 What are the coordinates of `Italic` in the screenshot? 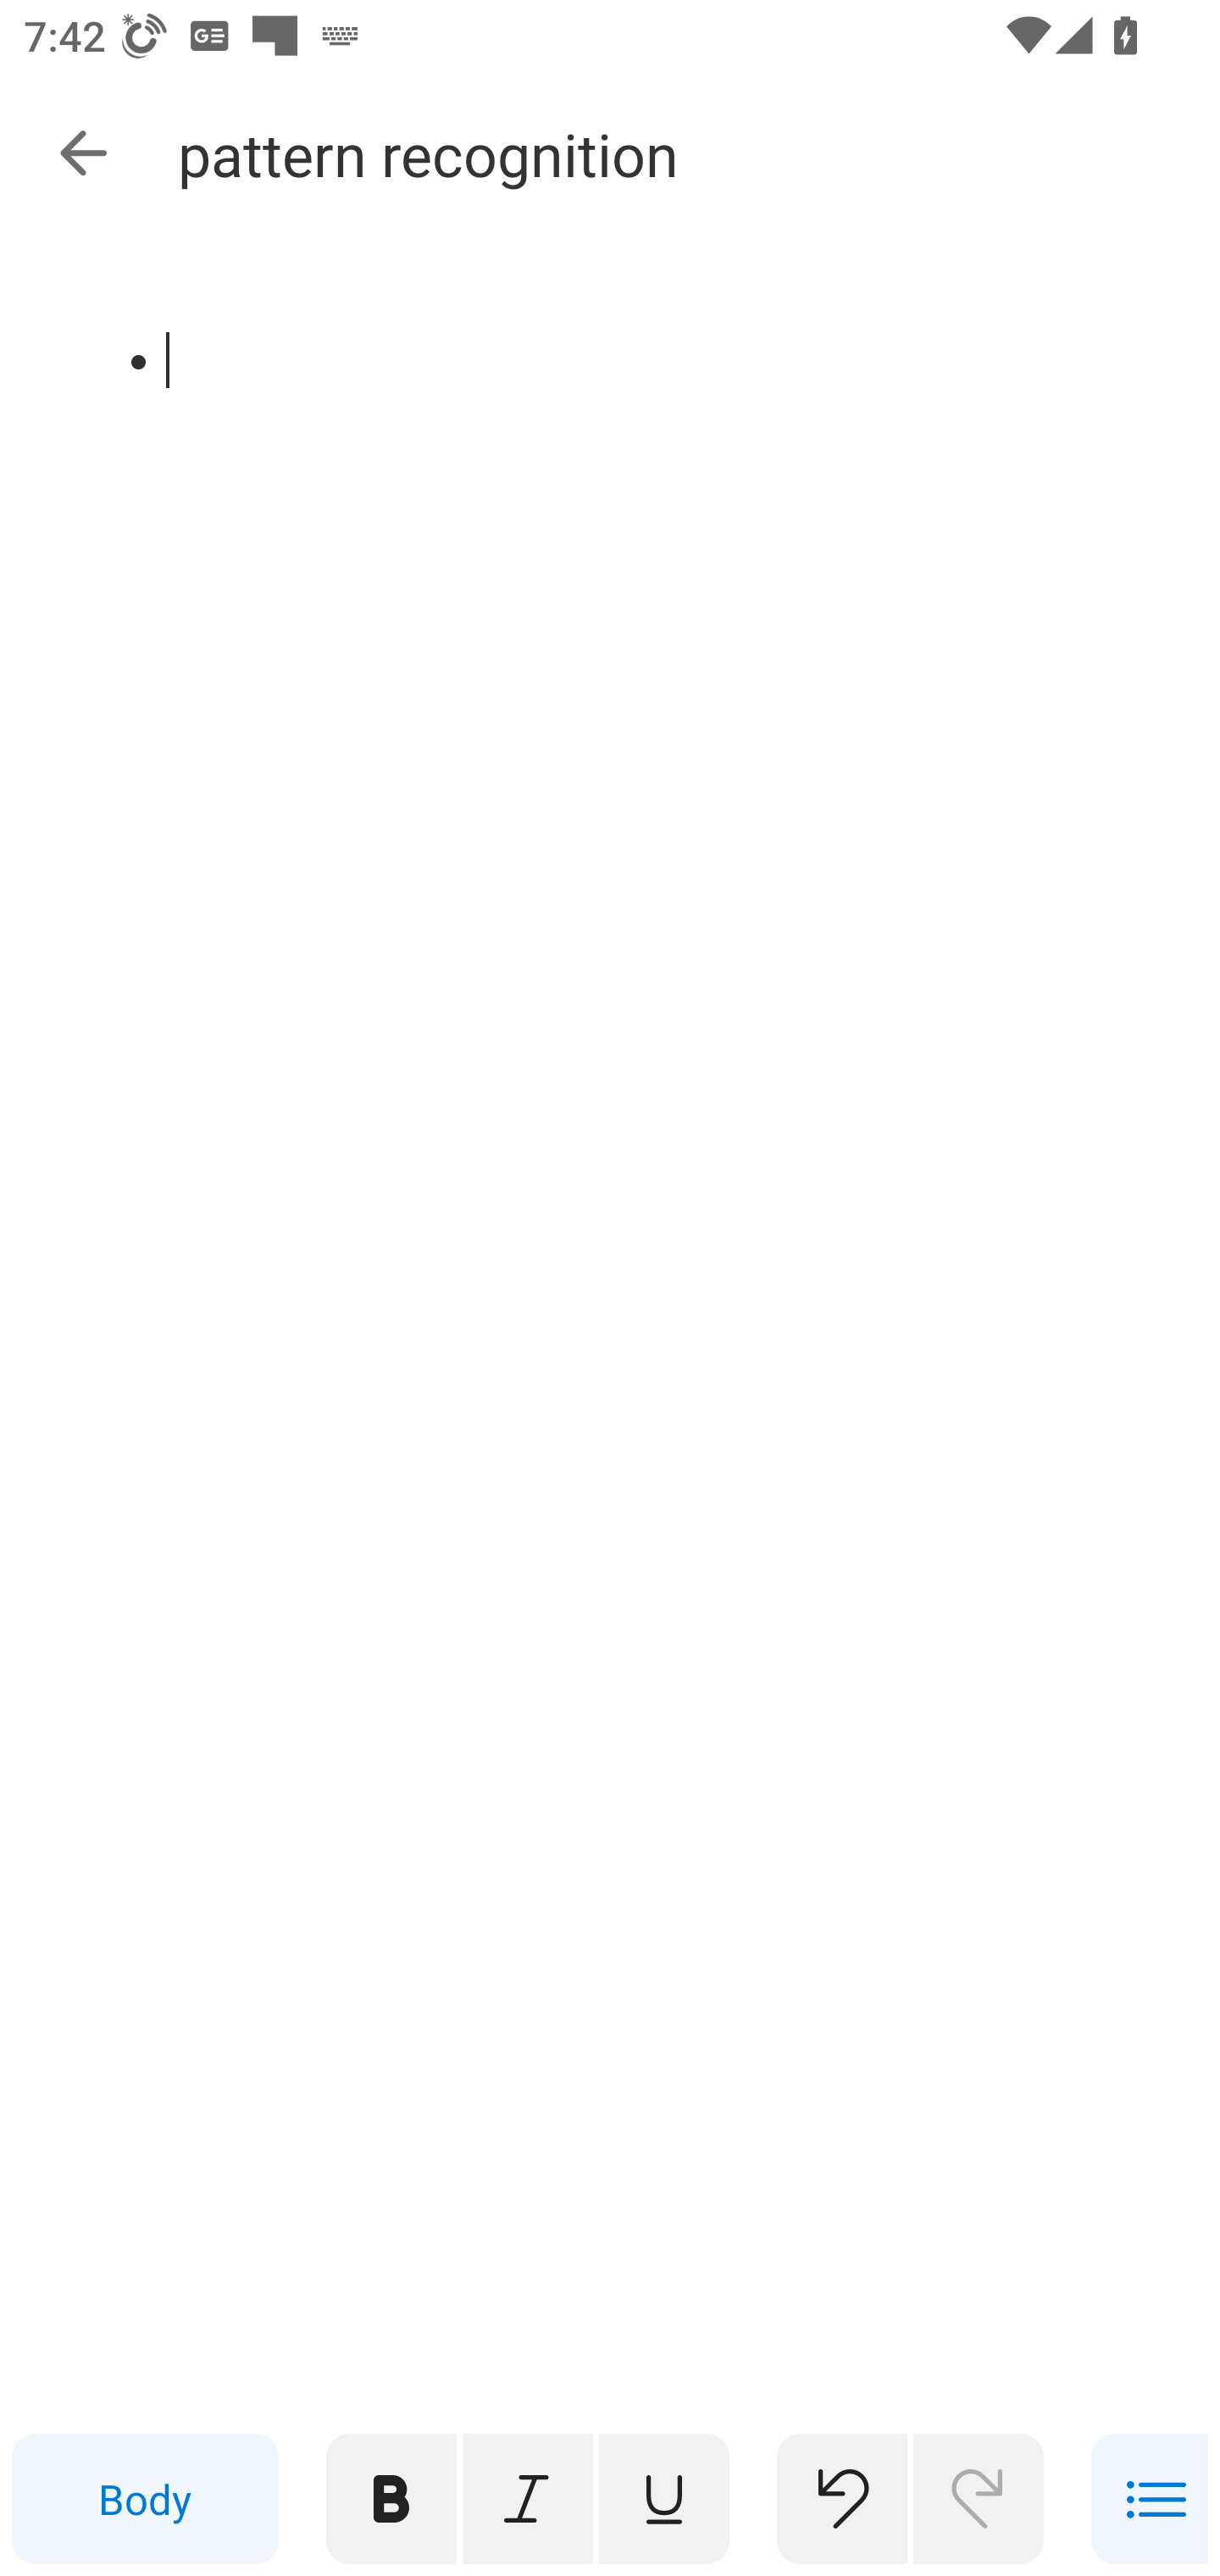 It's located at (527, 2498).